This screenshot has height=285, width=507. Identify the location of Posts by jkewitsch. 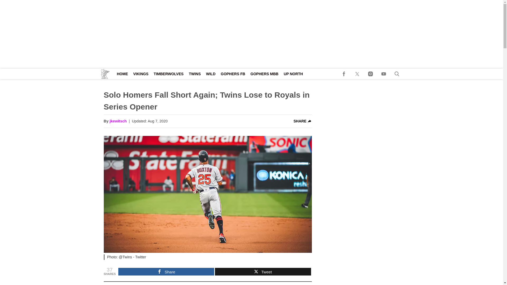
(118, 121).